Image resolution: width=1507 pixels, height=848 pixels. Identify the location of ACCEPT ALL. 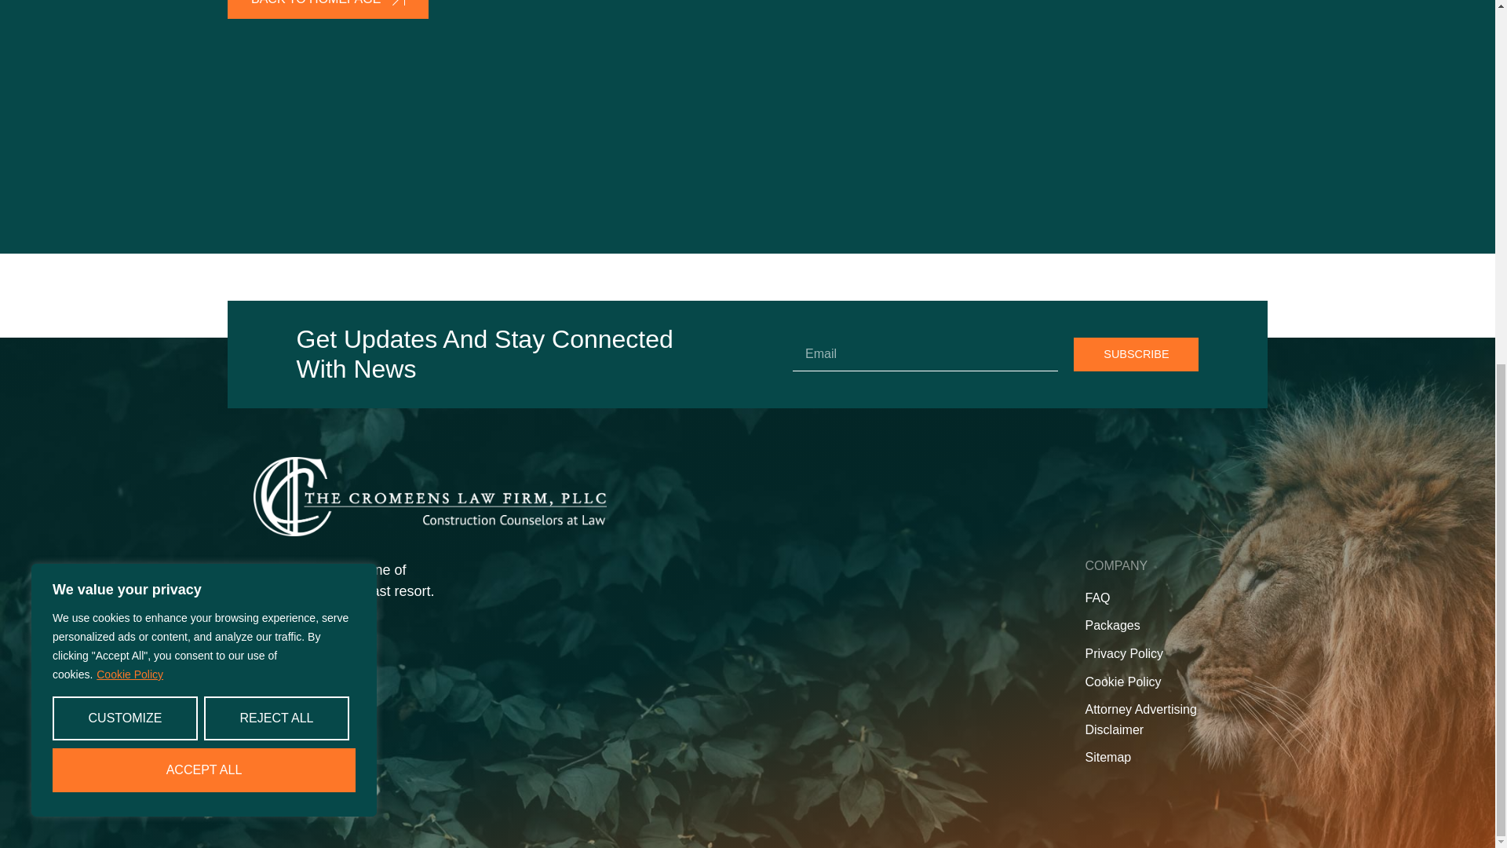
(204, 135).